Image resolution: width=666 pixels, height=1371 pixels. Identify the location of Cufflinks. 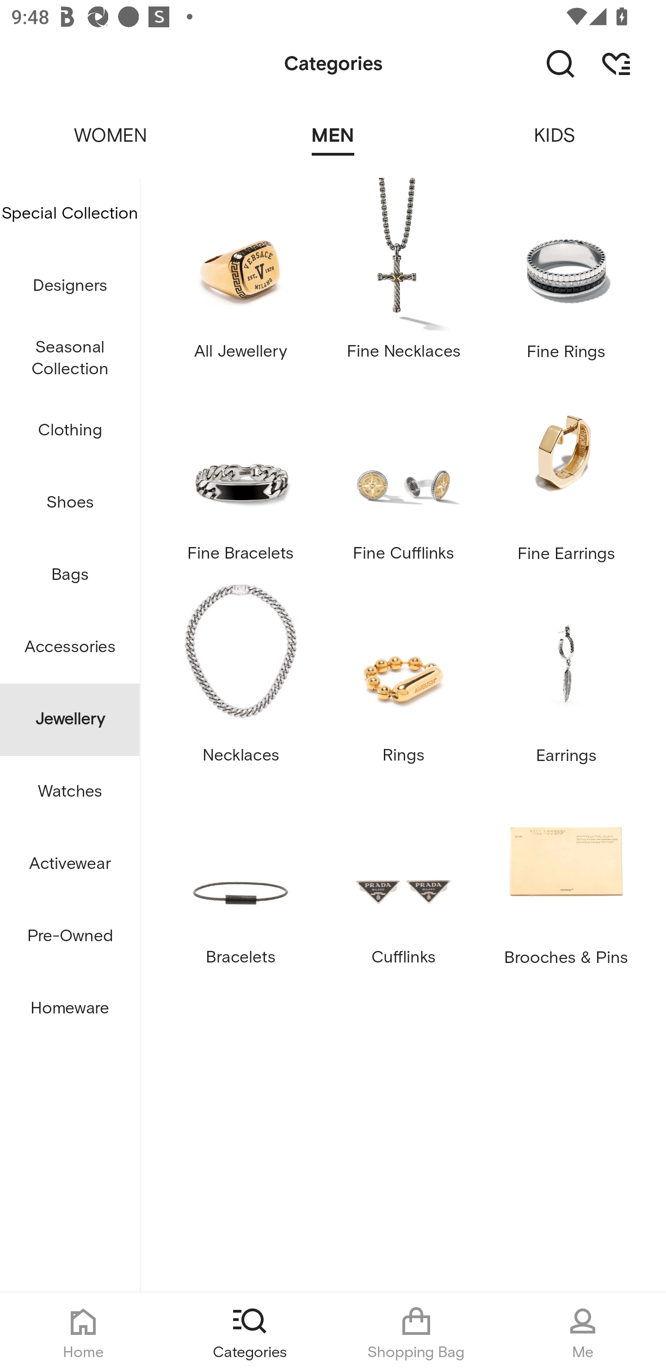
(403, 881).